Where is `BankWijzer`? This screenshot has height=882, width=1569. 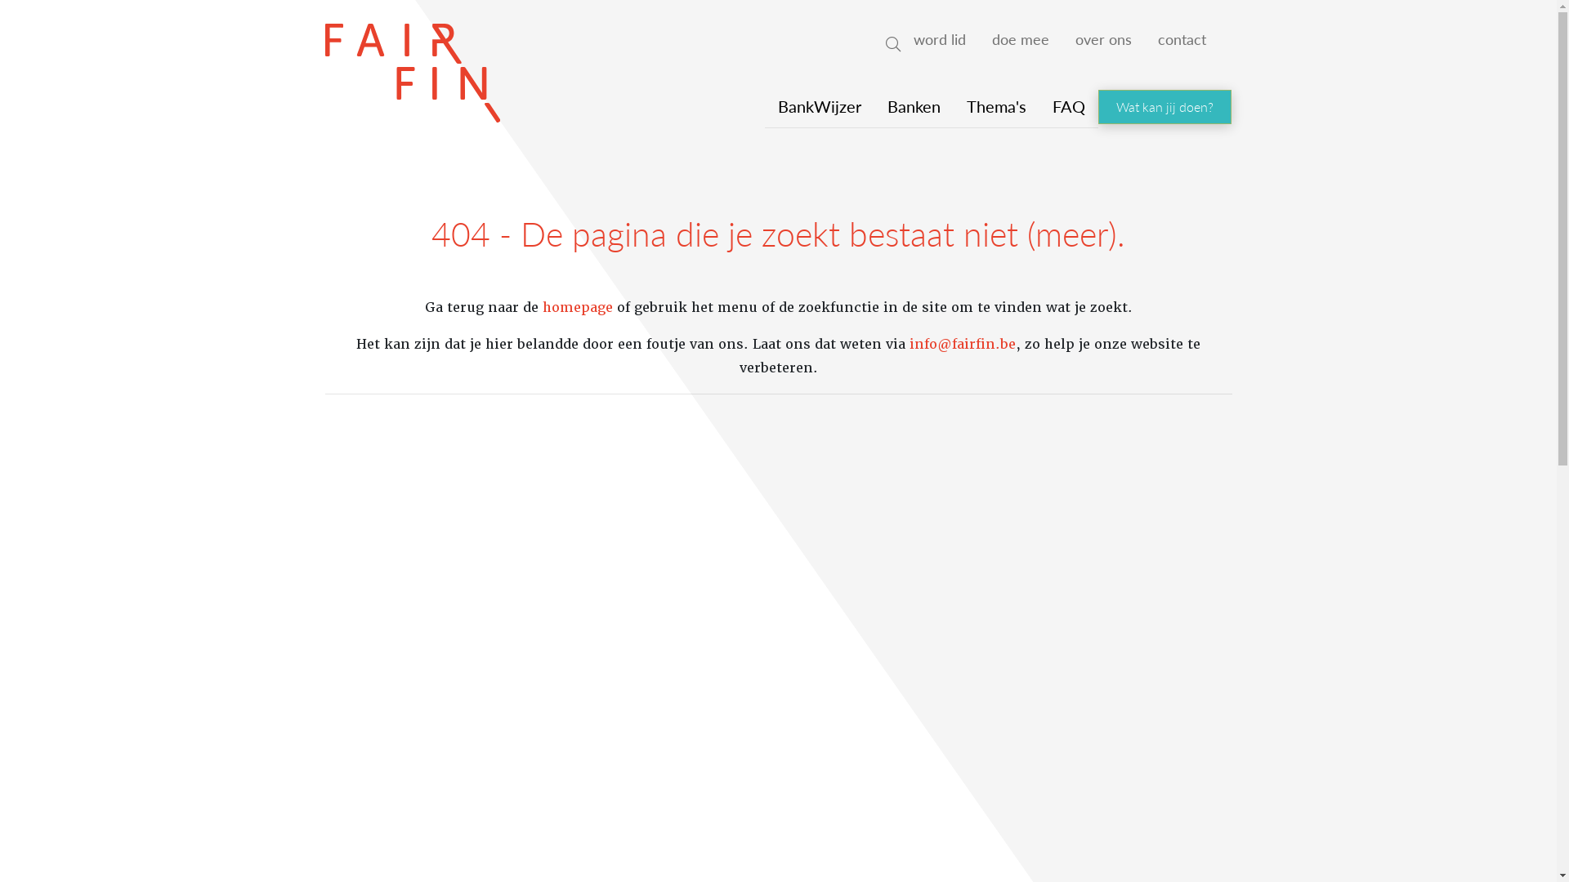
BankWijzer is located at coordinates (820, 106).